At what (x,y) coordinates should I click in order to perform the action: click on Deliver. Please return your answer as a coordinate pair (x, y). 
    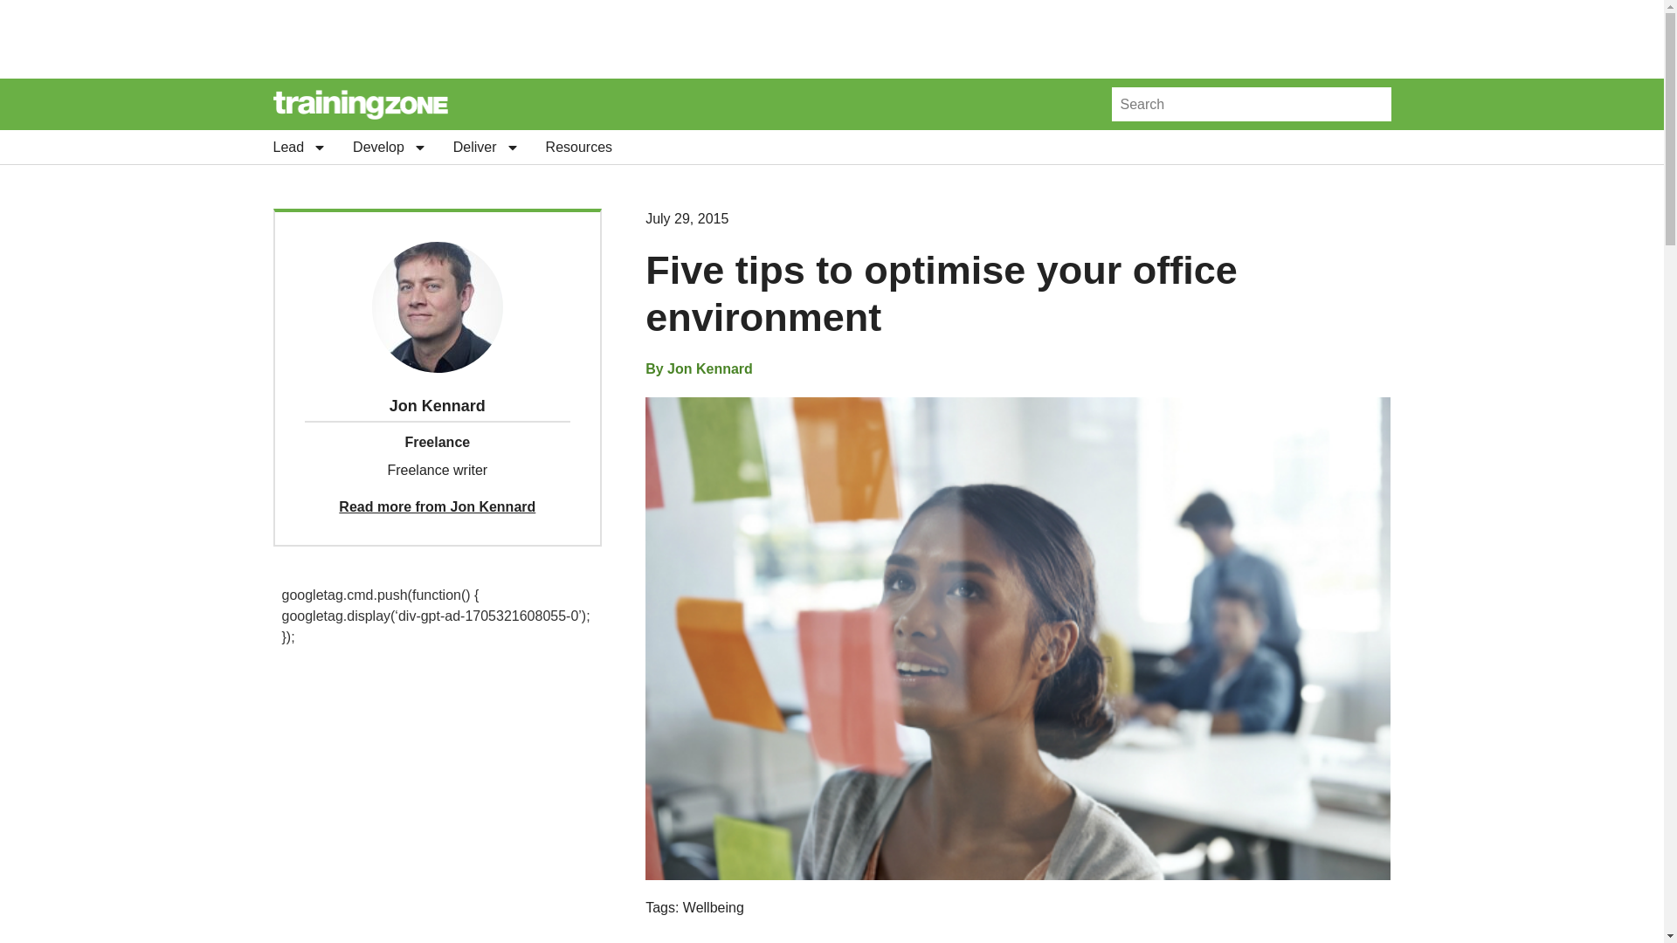
    Looking at the image, I should click on (486, 147).